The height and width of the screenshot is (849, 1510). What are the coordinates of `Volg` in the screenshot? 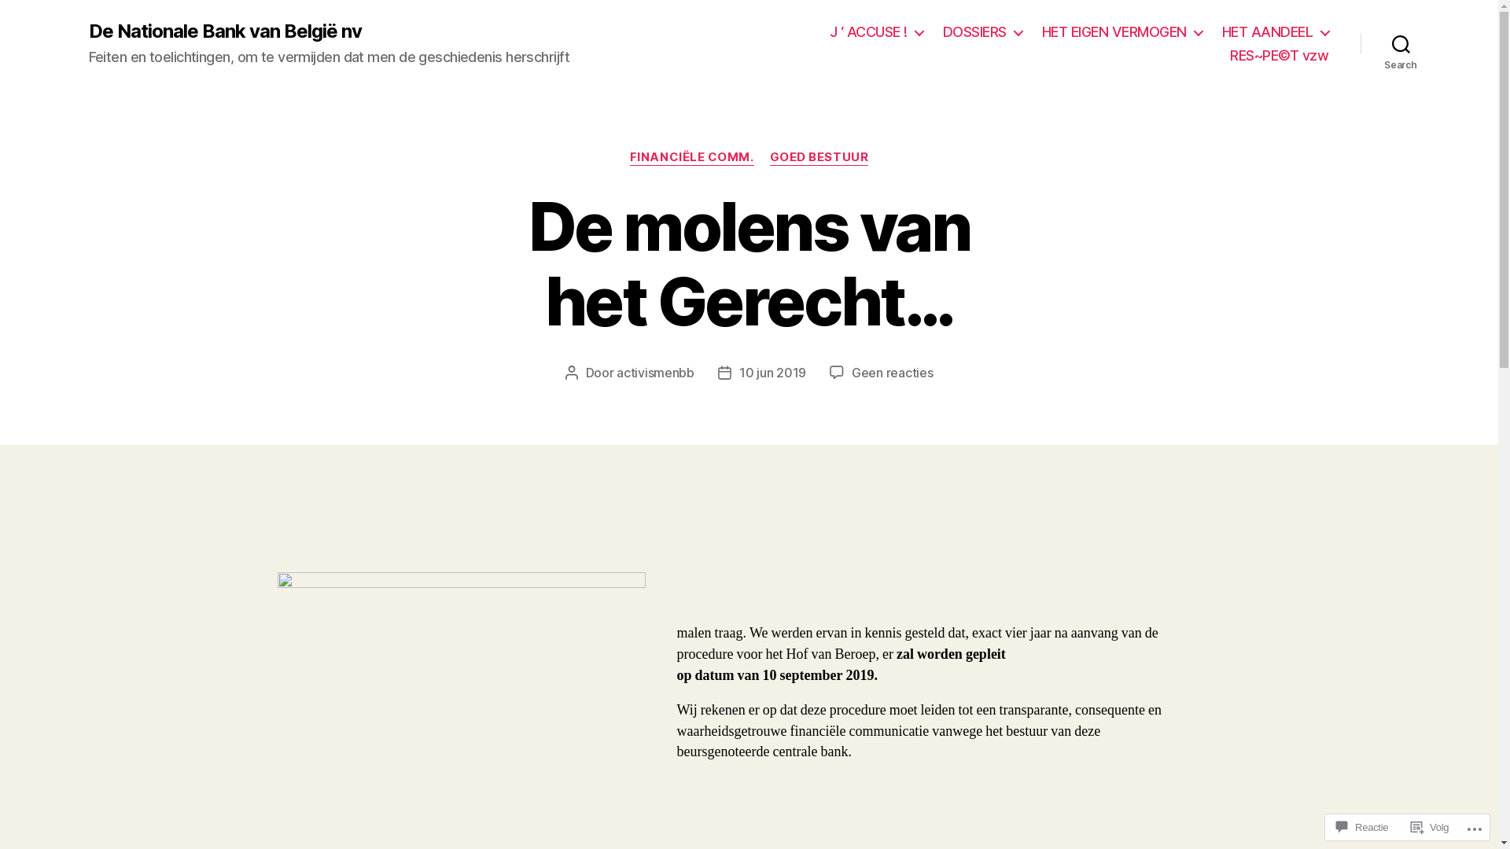 It's located at (1430, 827).